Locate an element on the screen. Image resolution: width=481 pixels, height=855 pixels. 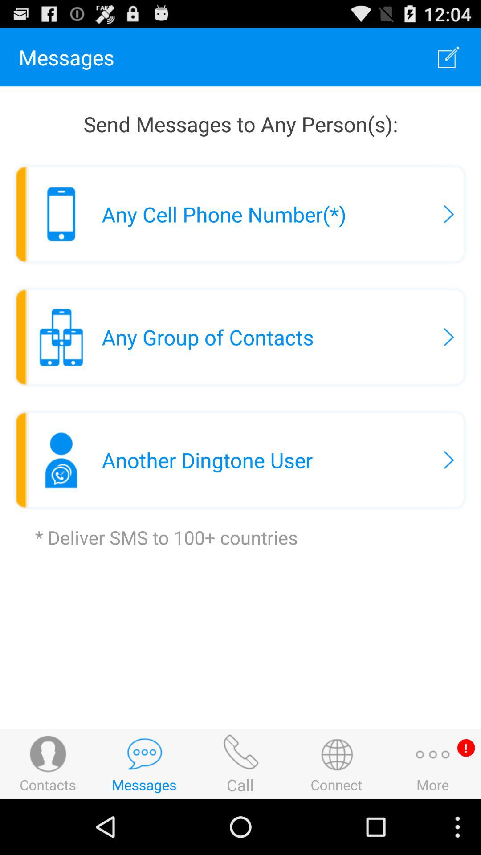
create a new message is located at coordinates (448, 57).